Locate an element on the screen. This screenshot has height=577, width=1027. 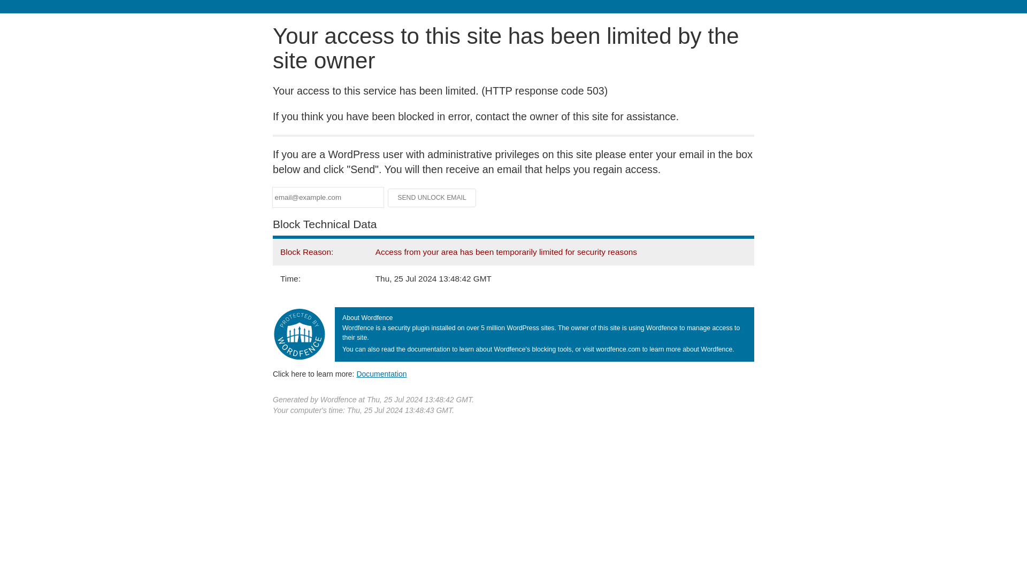
Send Unlock Email is located at coordinates (432, 198).